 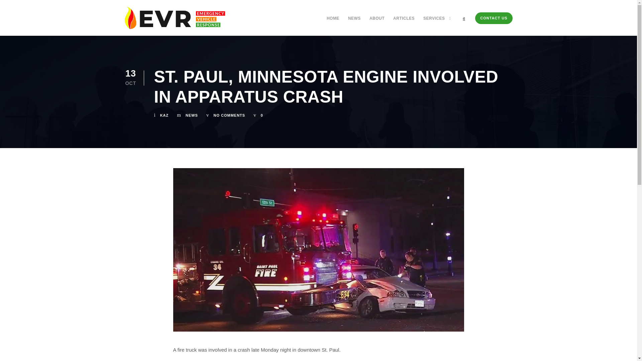 I want to click on logo, so click(x=175, y=18).